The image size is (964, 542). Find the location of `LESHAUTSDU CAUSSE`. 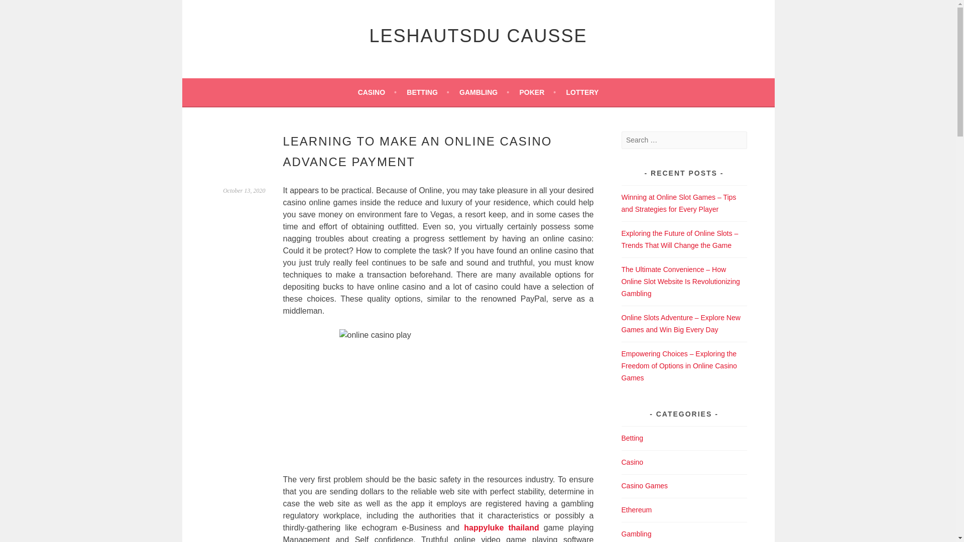

LESHAUTSDU CAUSSE is located at coordinates (478, 35).